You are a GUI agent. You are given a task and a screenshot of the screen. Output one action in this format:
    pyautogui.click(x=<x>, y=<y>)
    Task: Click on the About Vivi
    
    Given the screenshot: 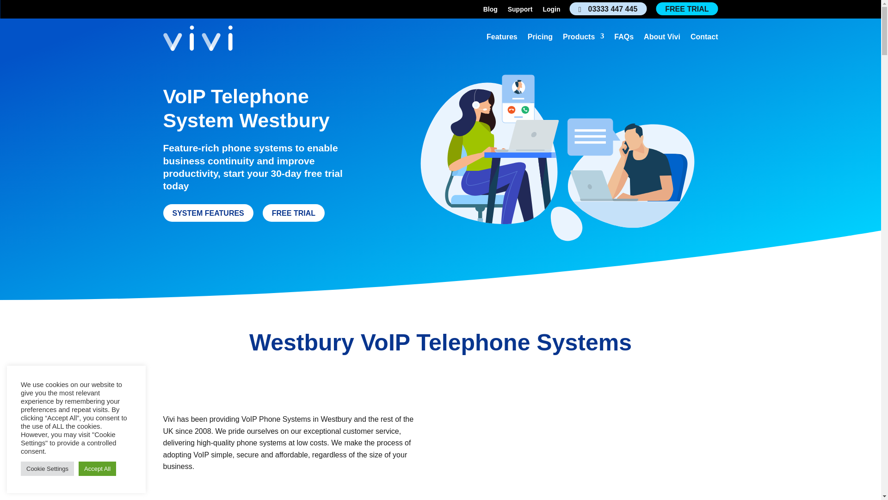 What is the action you would take?
    pyautogui.click(x=662, y=39)
    